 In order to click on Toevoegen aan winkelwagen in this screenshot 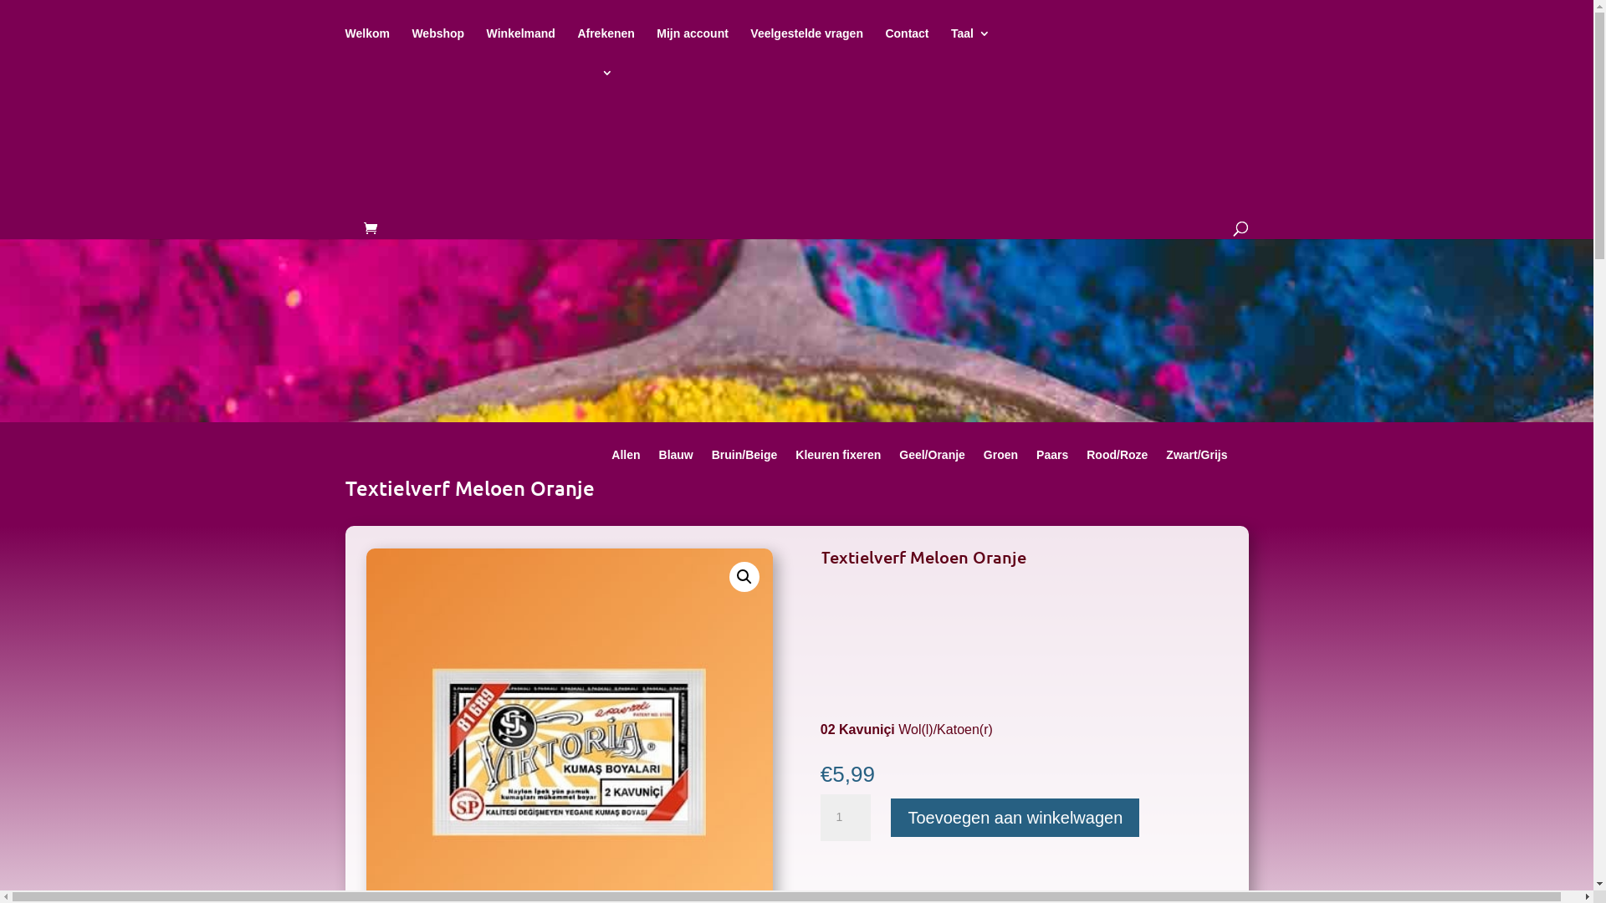, I will do `click(1015, 818)`.